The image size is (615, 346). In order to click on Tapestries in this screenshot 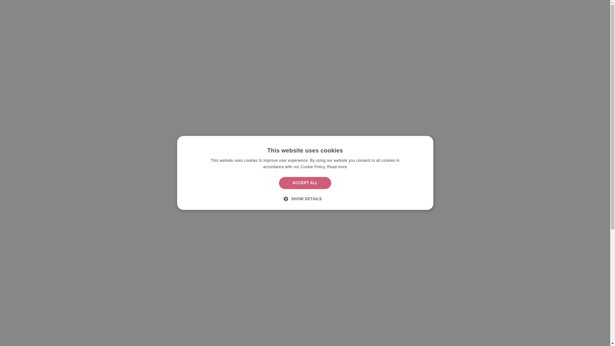, I will do `click(220, 12)`.